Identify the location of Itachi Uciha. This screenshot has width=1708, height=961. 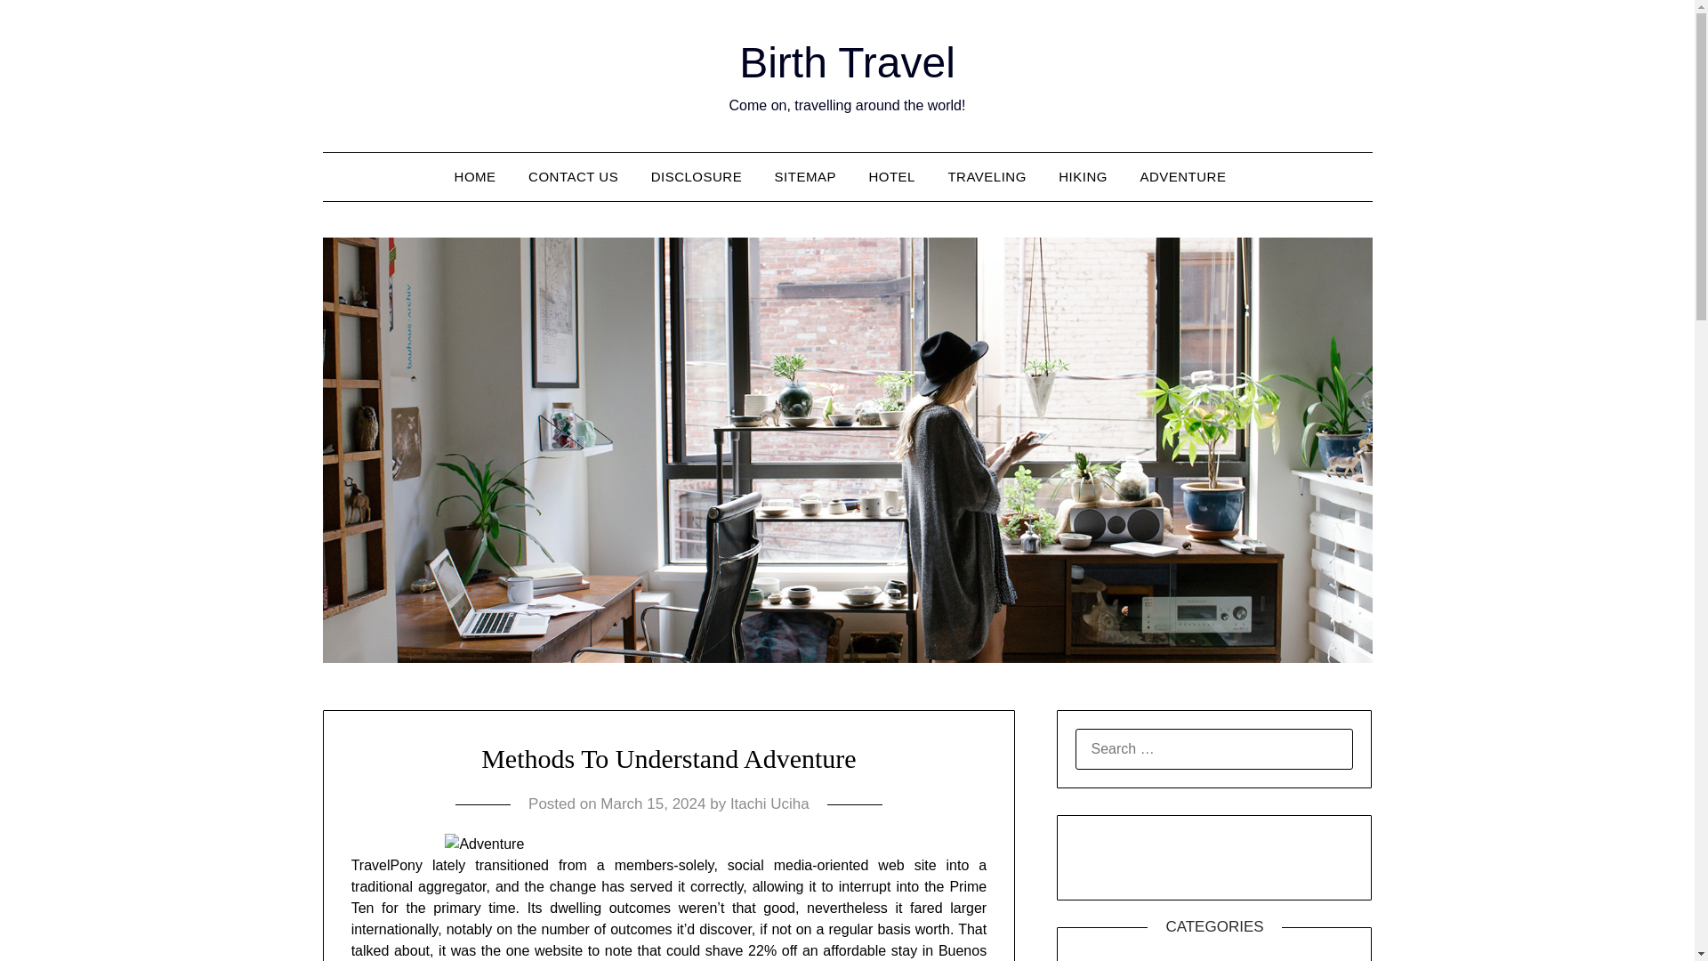
(770, 804).